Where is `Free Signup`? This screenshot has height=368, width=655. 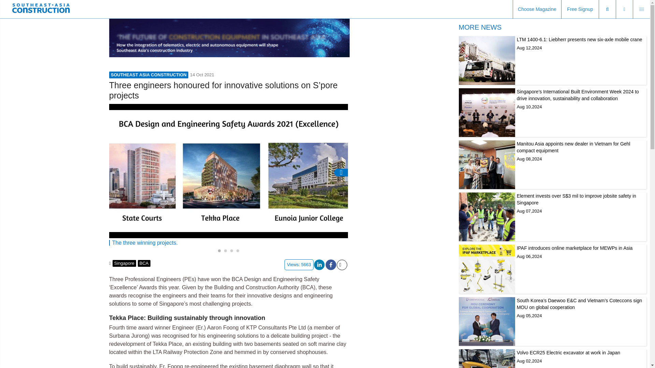 Free Signup is located at coordinates (580, 10).